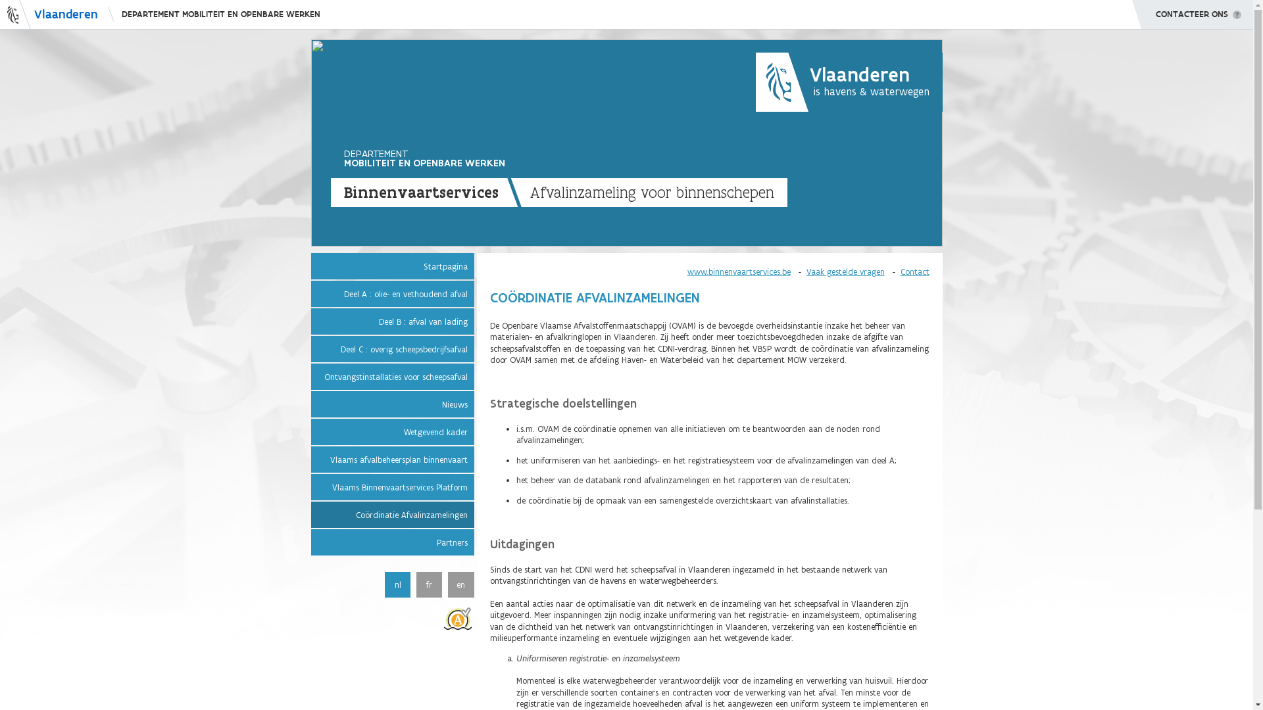  I want to click on en, so click(460, 585).